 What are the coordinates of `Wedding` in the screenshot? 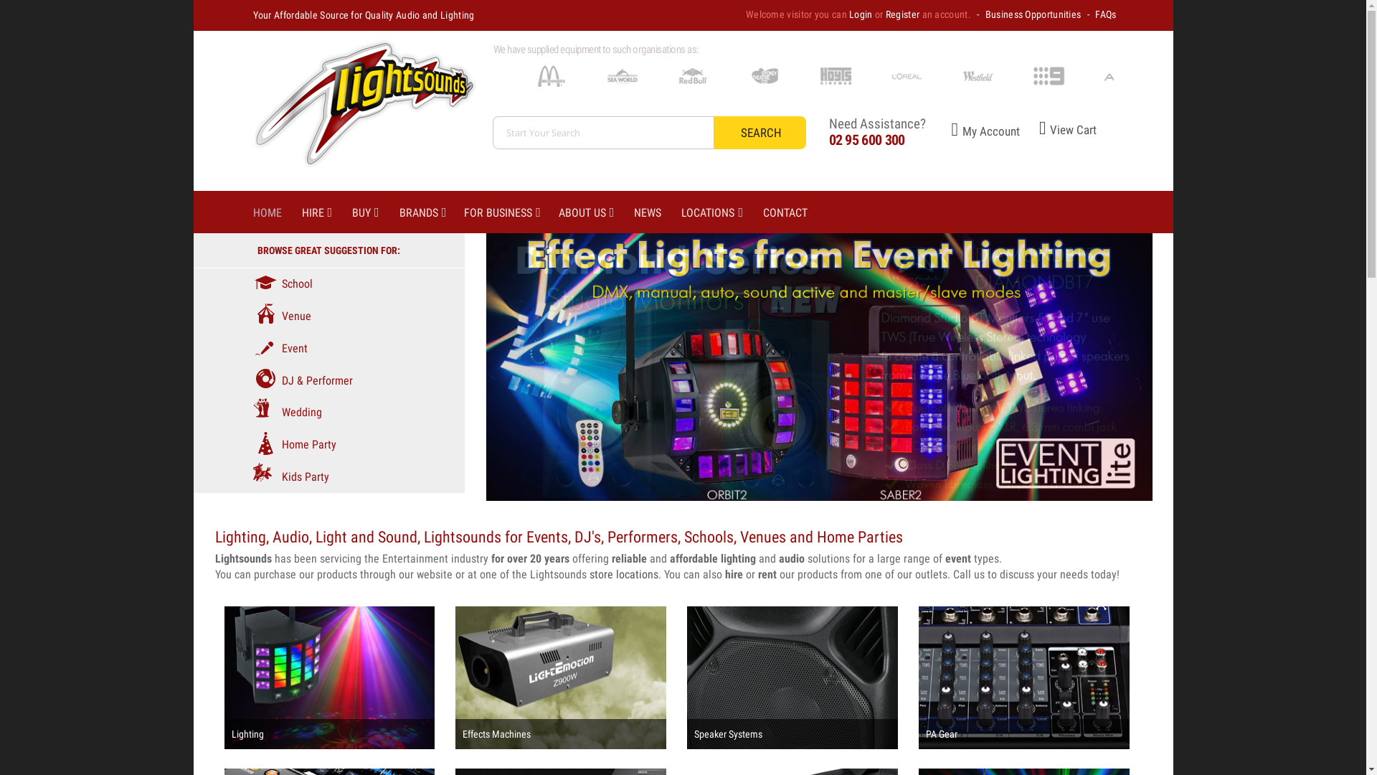 It's located at (287, 412).